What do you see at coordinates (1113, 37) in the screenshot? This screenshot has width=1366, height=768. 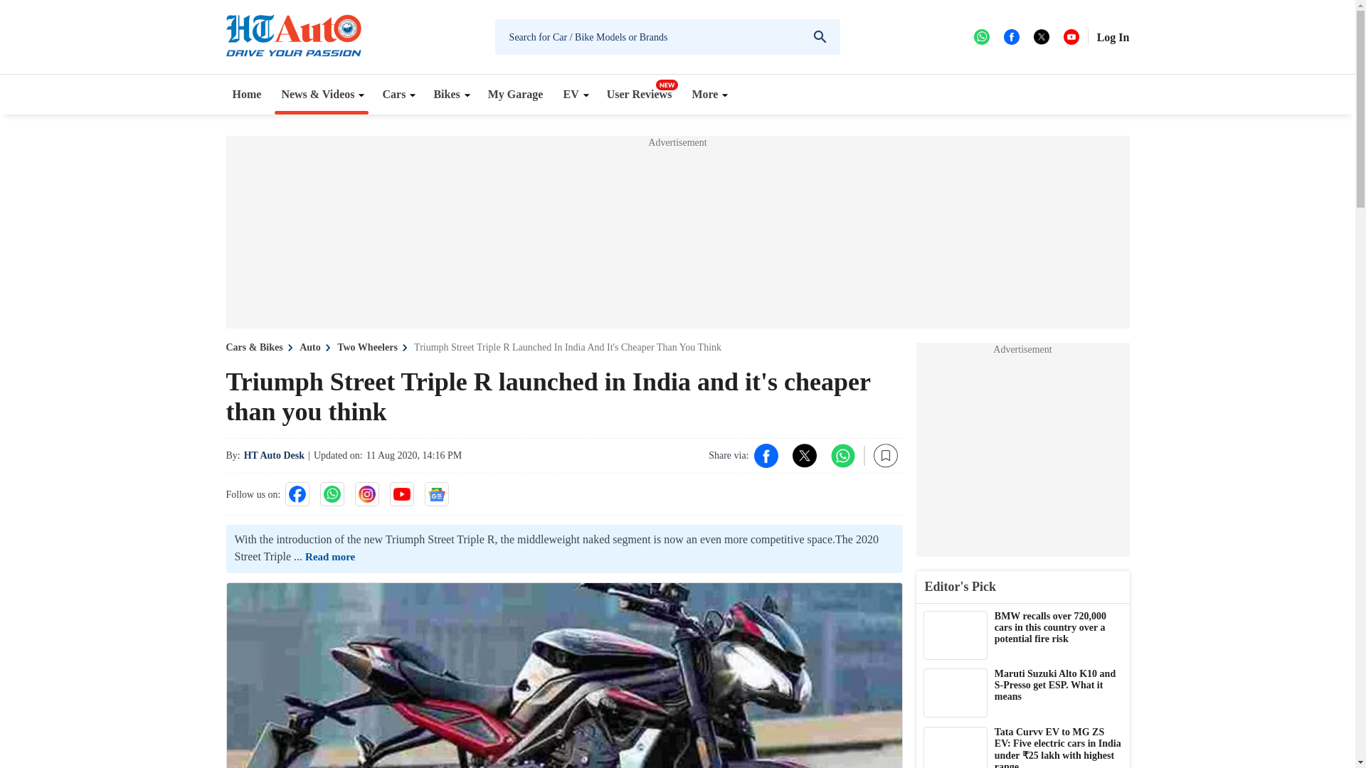 I see `Log In` at bounding box center [1113, 37].